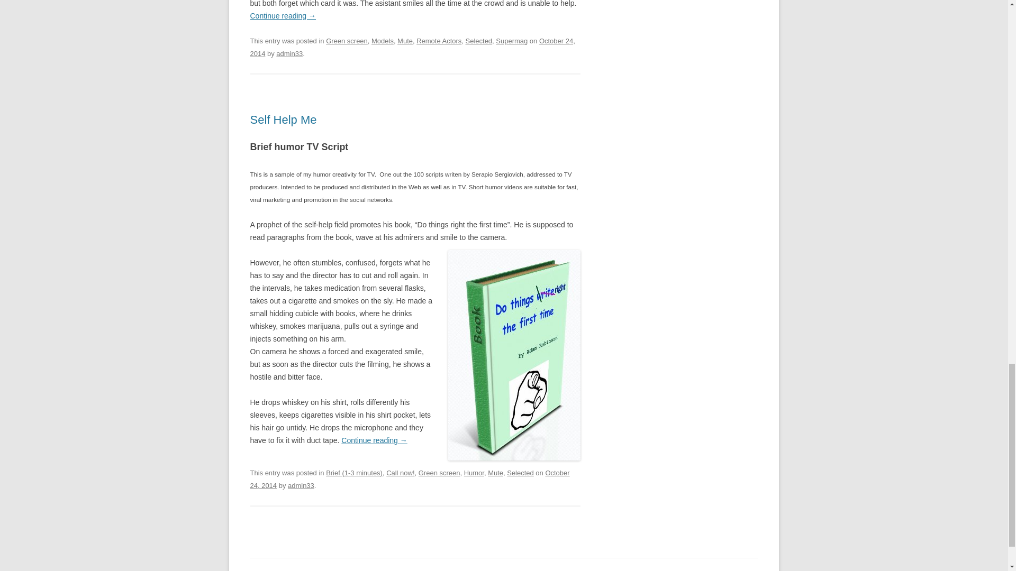  What do you see at coordinates (412, 48) in the screenshot?
I see `October 24, 2014` at bounding box center [412, 48].